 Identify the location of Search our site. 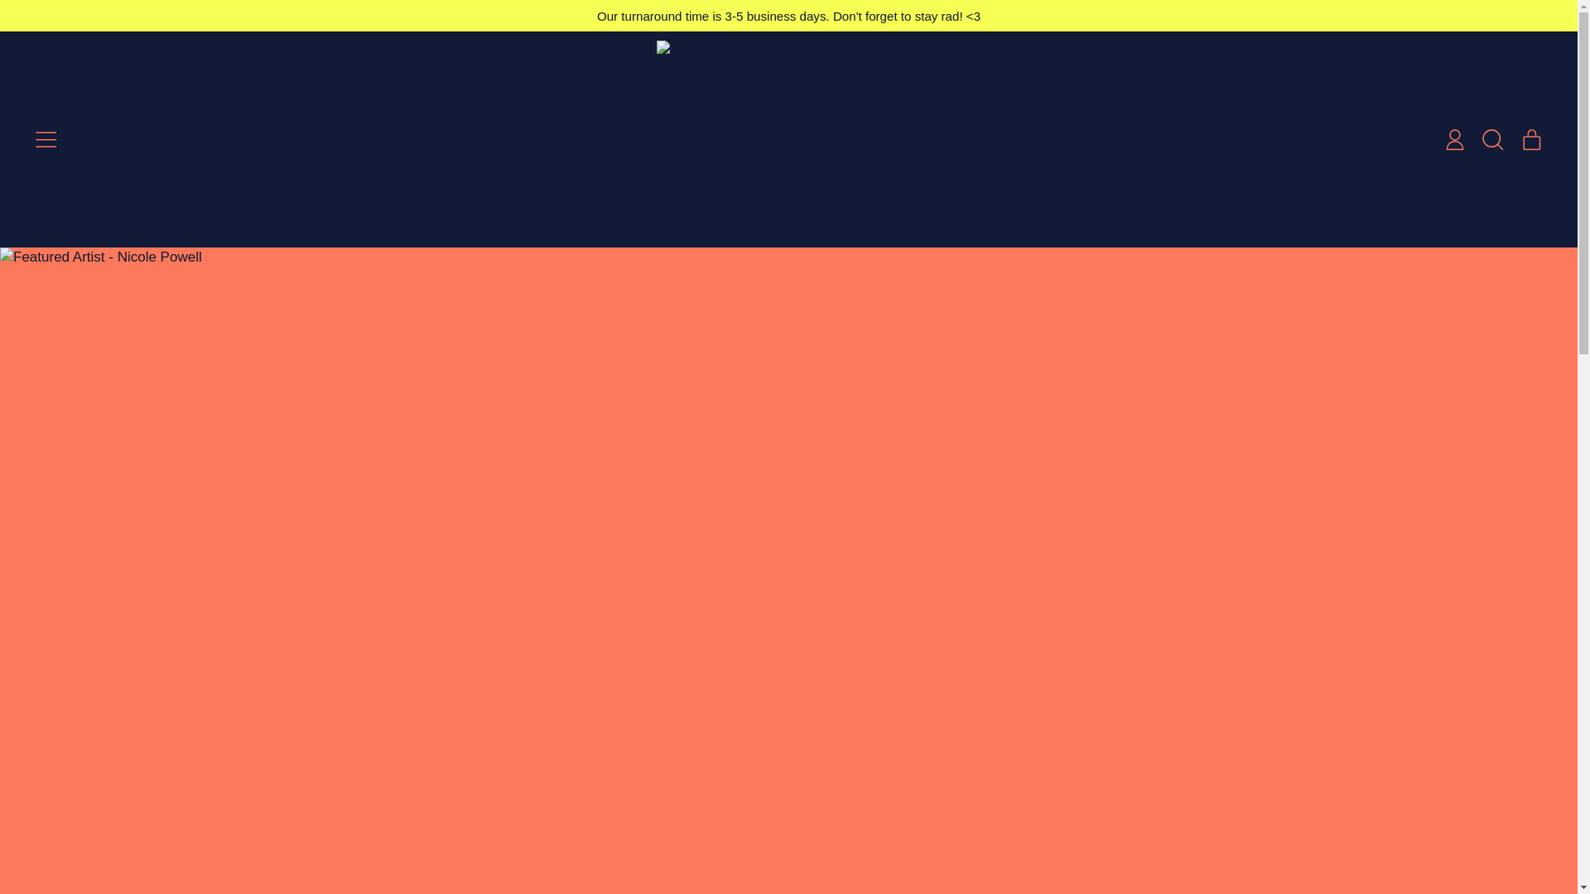
(46, 139).